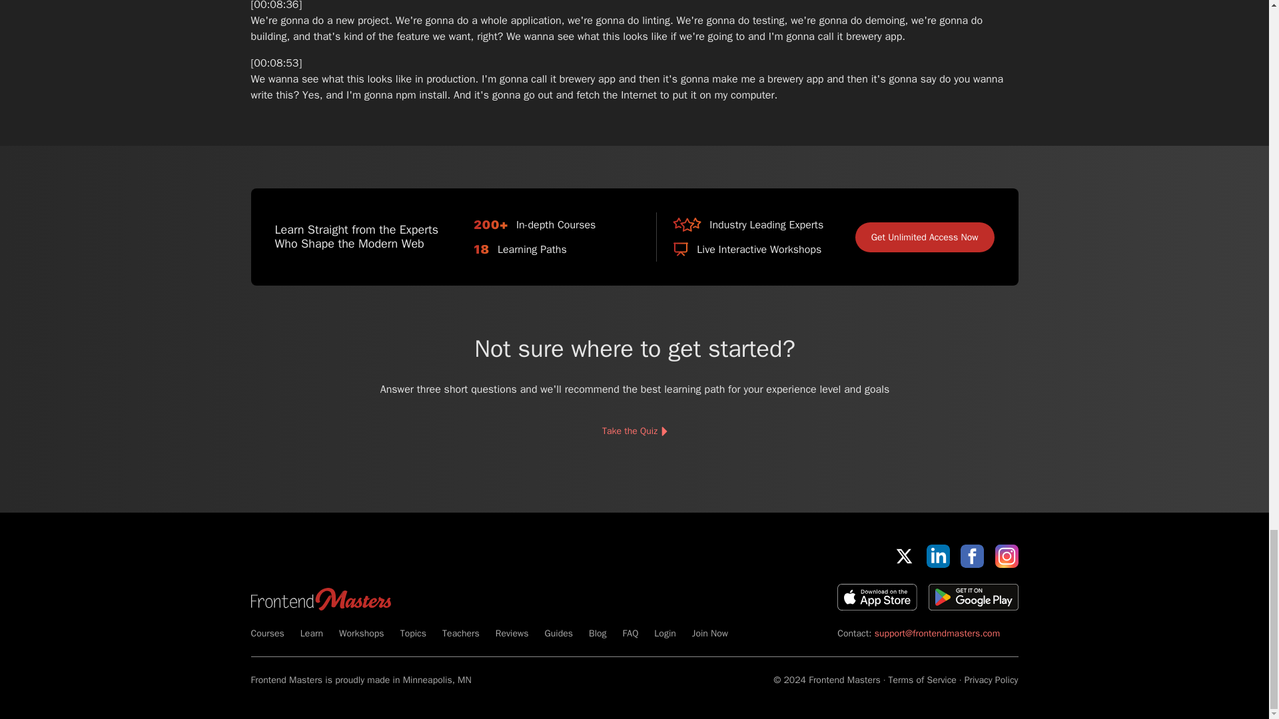 The width and height of the screenshot is (1279, 719). What do you see at coordinates (925, 237) in the screenshot?
I see `Get Unlimited Access Now` at bounding box center [925, 237].